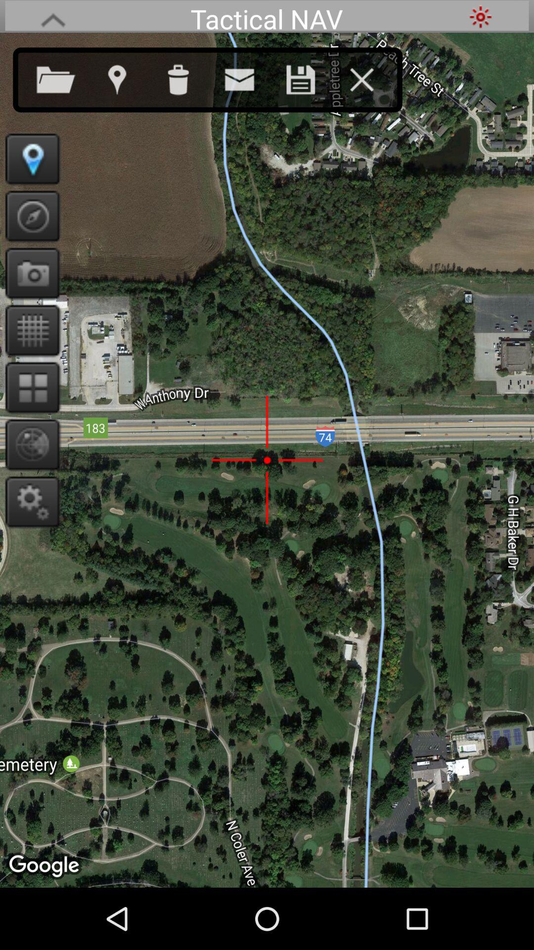  What do you see at coordinates (372, 78) in the screenshot?
I see `launch app below tactical nav icon` at bounding box center [372, 78].